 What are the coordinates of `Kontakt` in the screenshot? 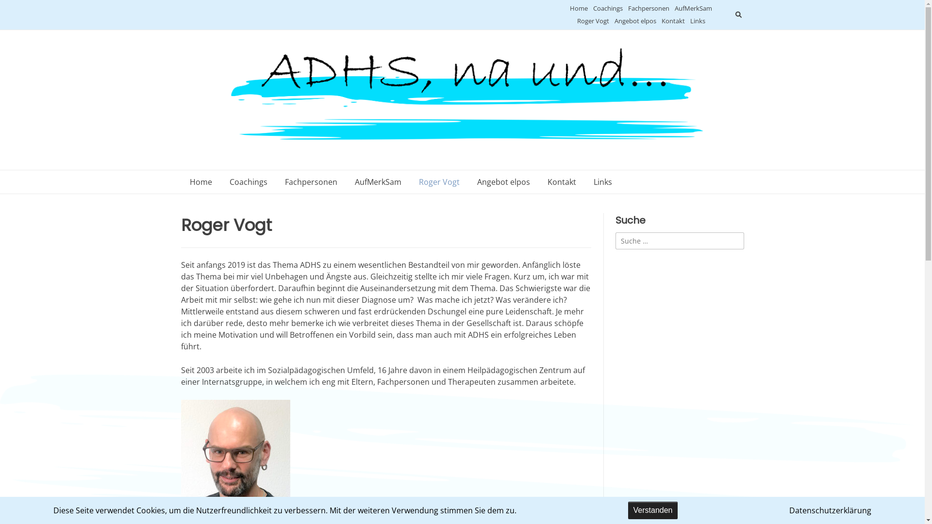 It's located at (562, 182).